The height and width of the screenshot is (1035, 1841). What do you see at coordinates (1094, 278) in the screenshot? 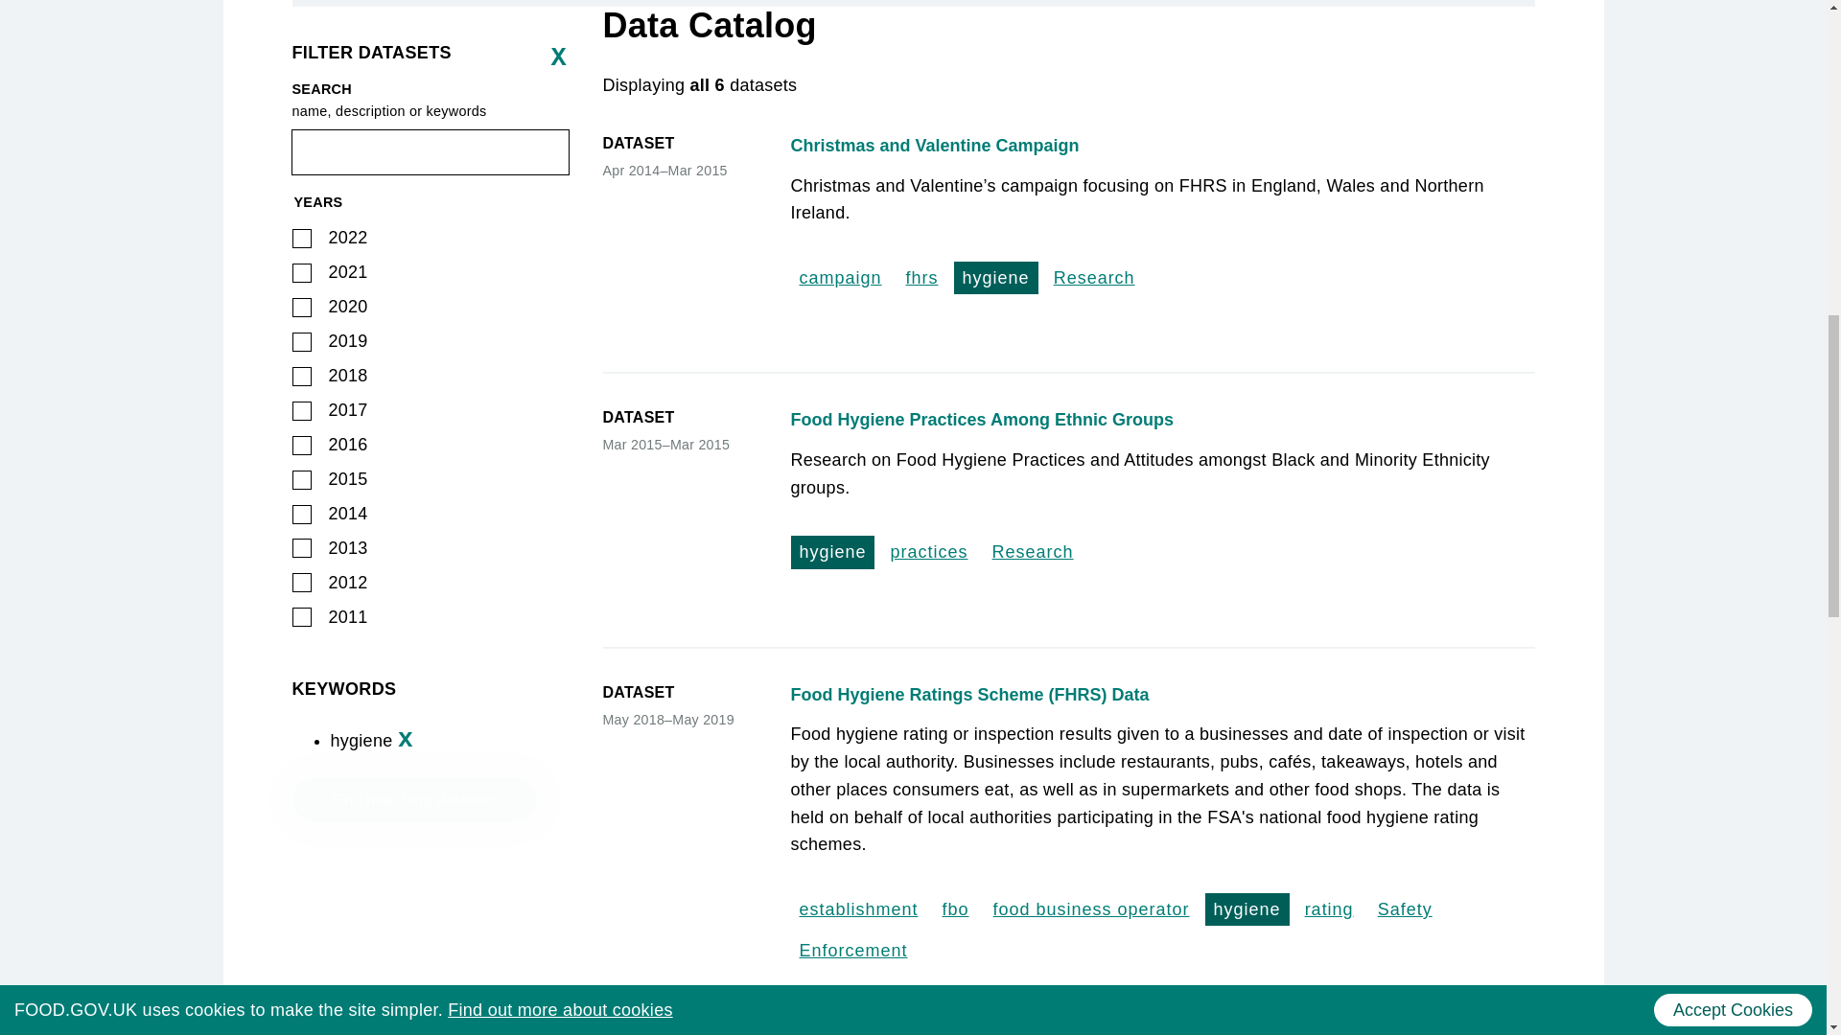
I see `Research` at bounding box center [1094, 278].